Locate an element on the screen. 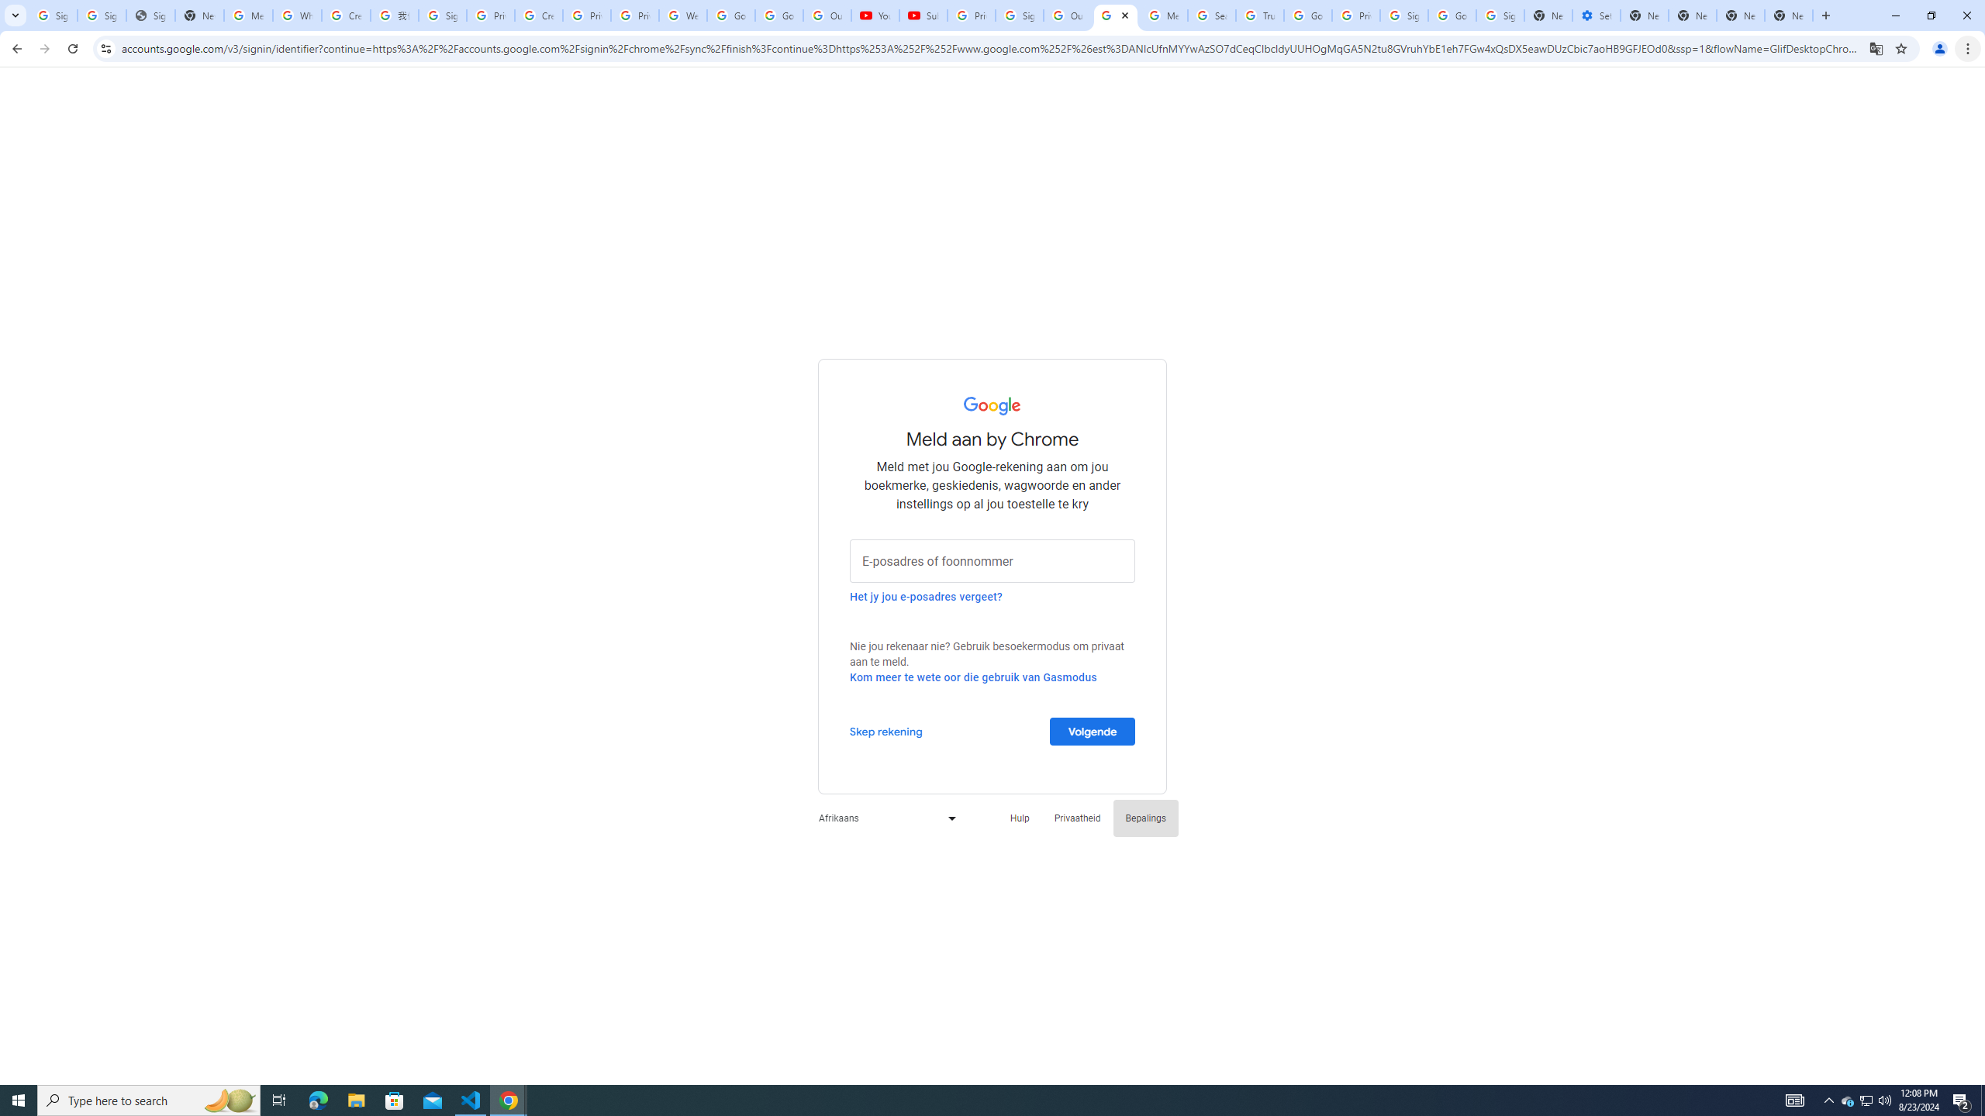 The height and width of the screenshot is (1116, 1985). E-posadres of foonnommer is located at coordinates (992, 560).